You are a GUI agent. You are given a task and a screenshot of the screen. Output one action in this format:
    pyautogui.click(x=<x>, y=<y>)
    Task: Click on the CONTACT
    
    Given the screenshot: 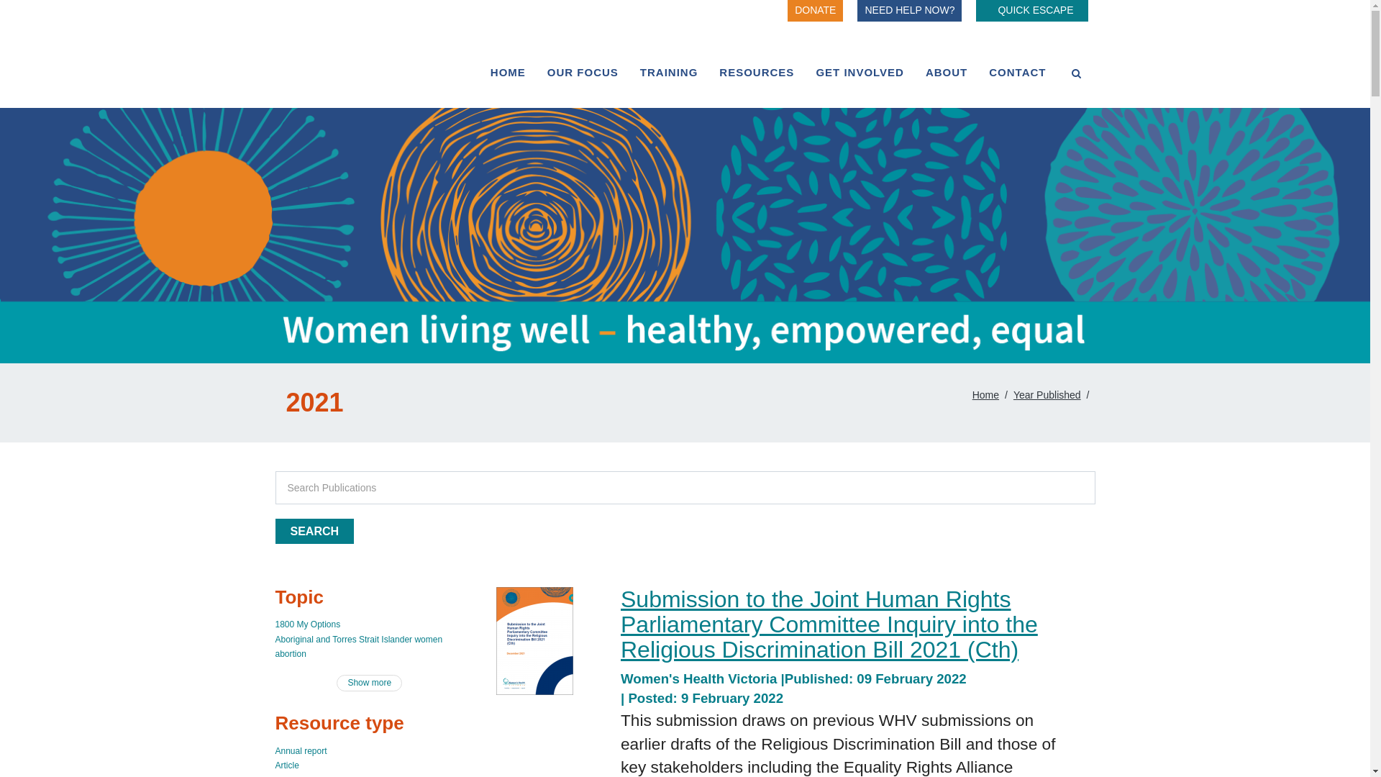 What is the action you would take?
    pyautogui.click(x=1017, y=72)
    